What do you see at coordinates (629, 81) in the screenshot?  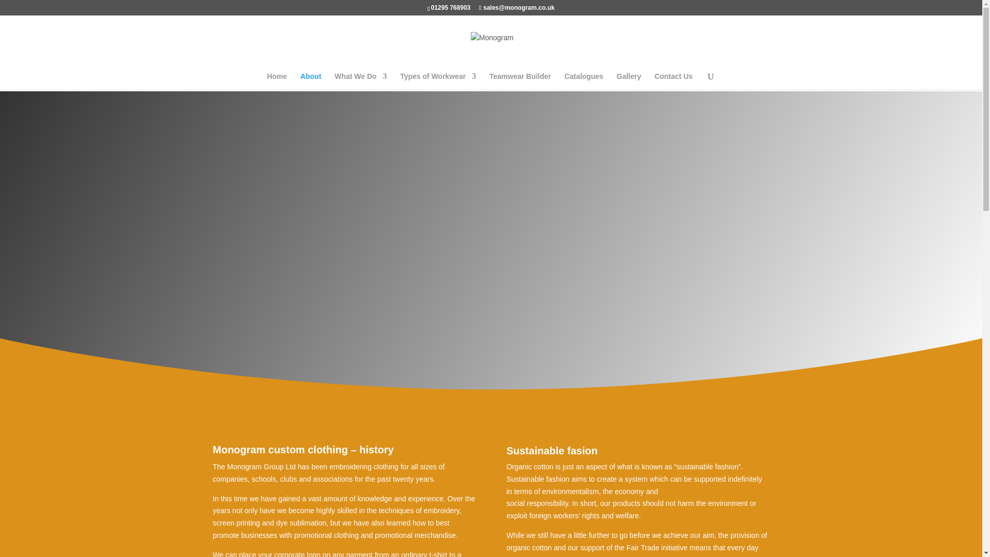 I see `Gallery` at bounding box center [629, 81].